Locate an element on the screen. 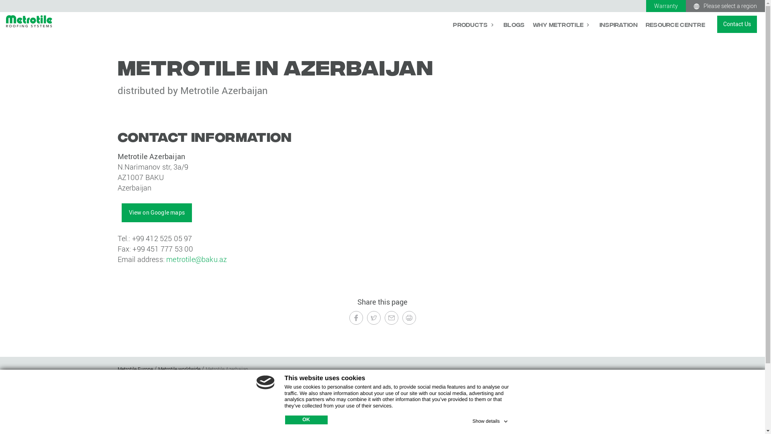 The height and width of the screenshot is (434, 771). metrotile@baku.az is located at coordinates (197, 259).